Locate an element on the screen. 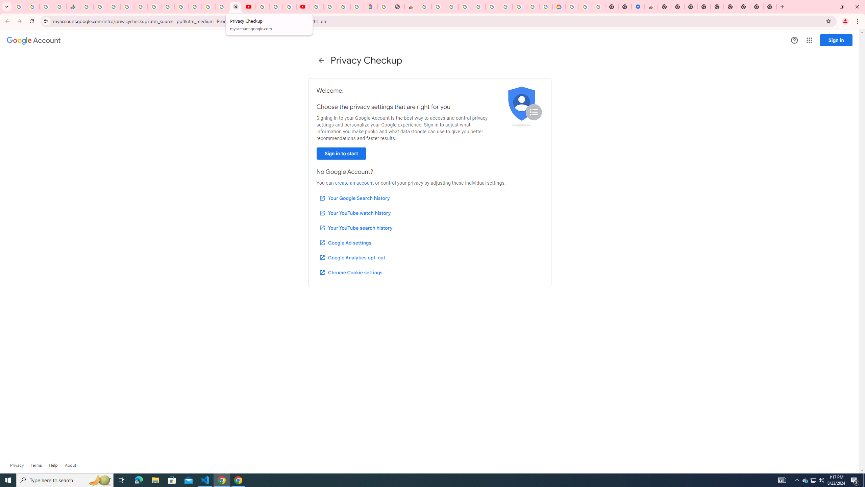 The width and height of the screenshot is (865, 487). YouTube is located at coordinates (249, 7).